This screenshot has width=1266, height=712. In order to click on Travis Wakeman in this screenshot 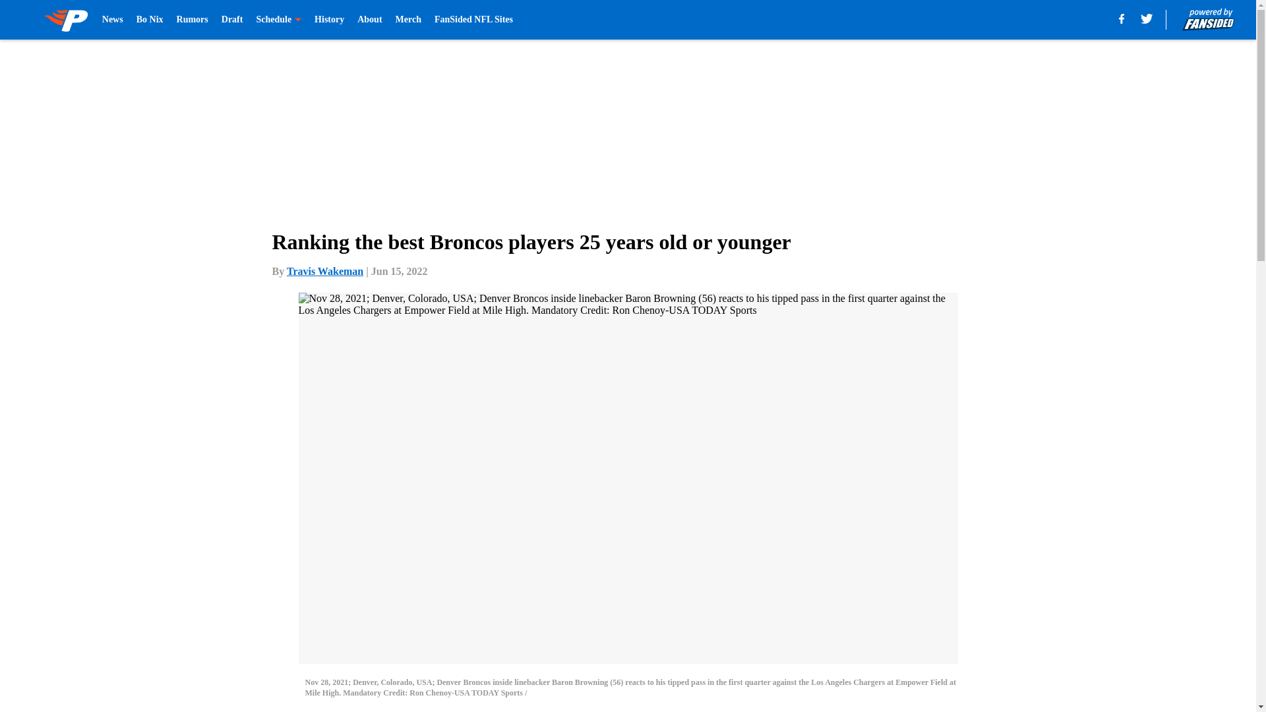, I will do `click(325, 271)`.